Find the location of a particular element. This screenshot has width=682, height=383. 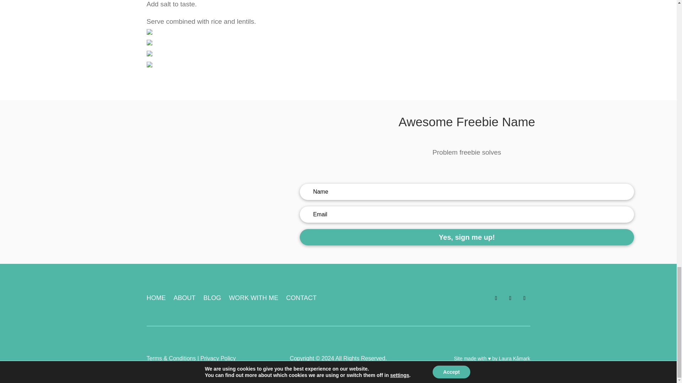

Follow on Facebook is located at coordinates (510, 298).